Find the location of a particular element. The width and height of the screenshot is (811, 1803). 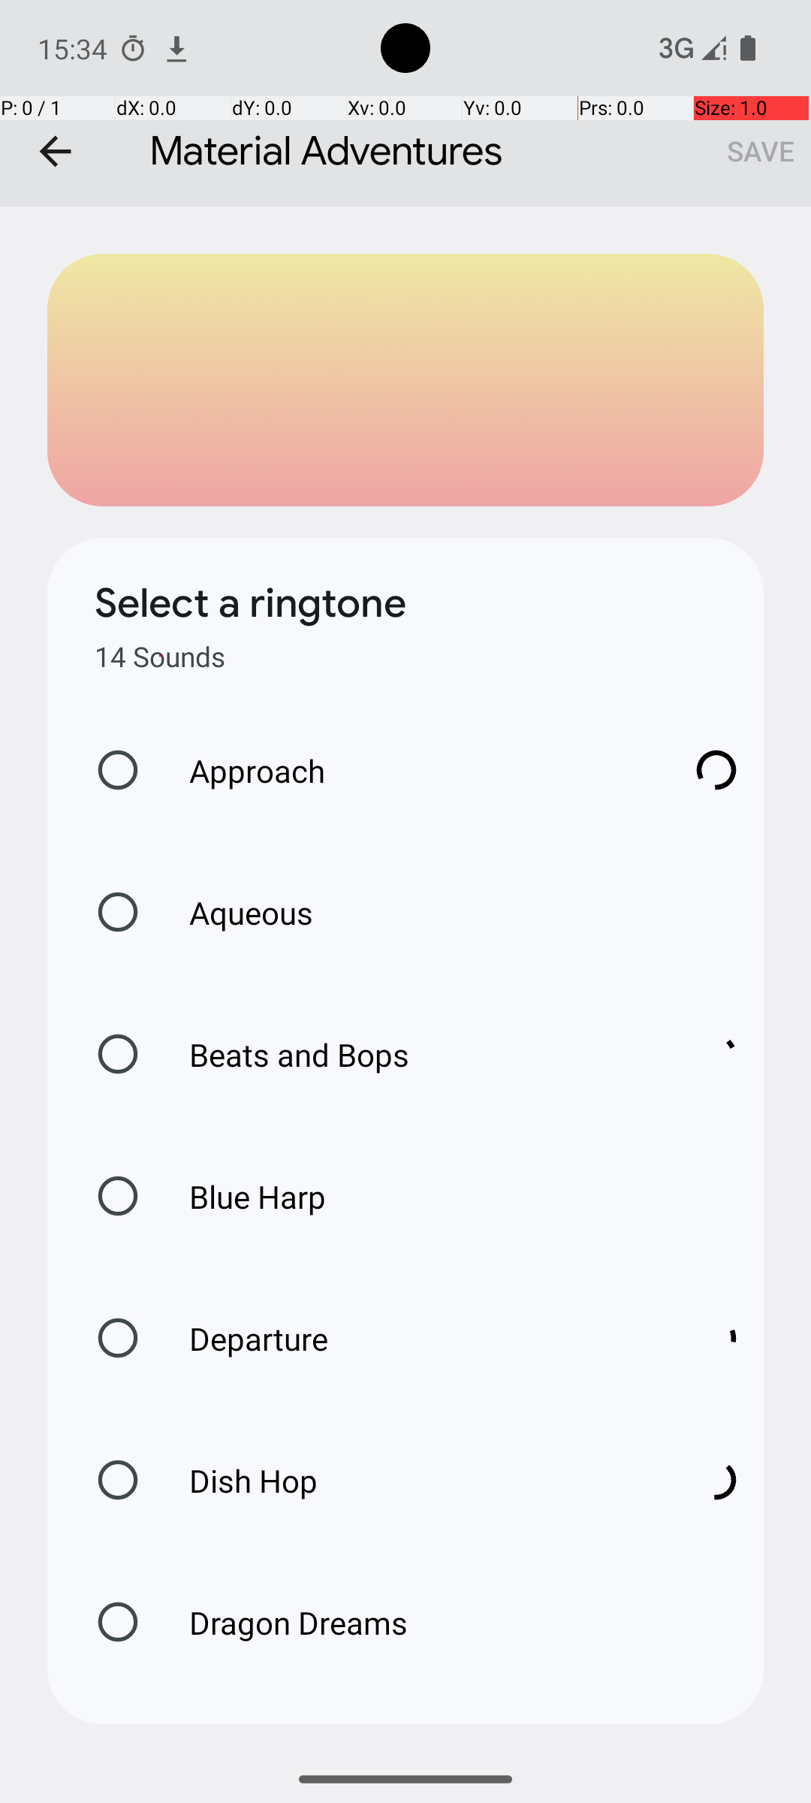

Aqueous is located at coordinates (236, 912).